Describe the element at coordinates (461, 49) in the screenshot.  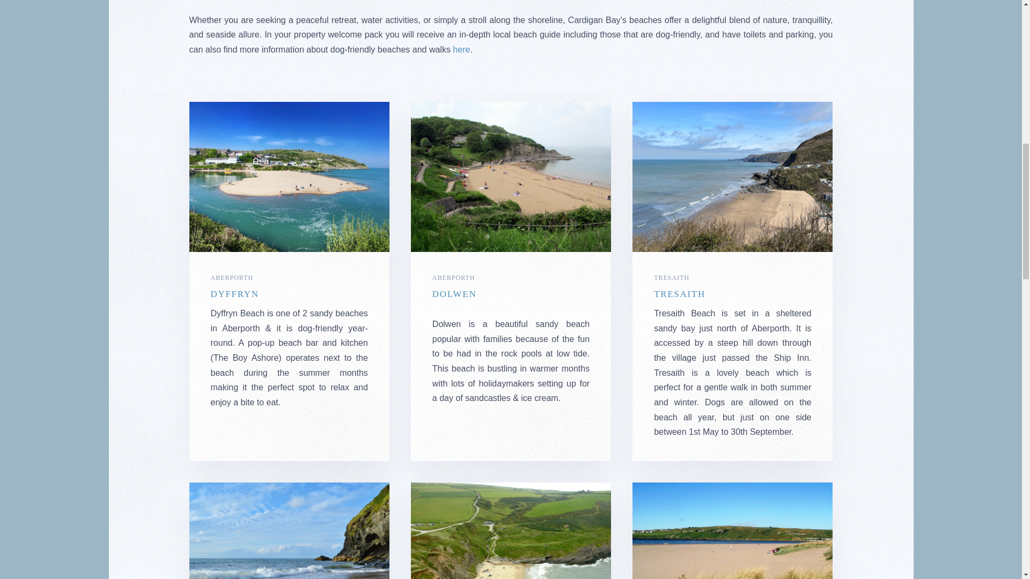
I see `here` at that location.